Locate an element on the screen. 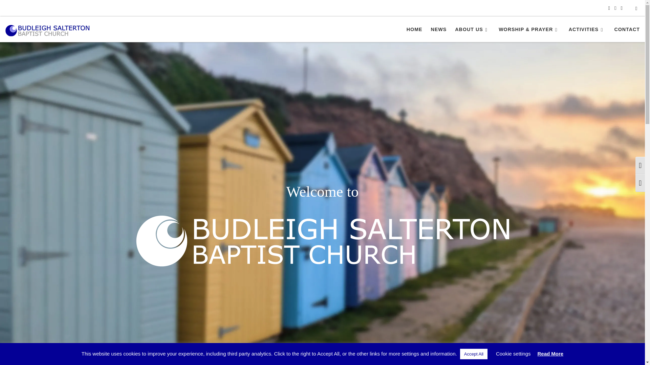  HOME is located at coordinates (414, 29).